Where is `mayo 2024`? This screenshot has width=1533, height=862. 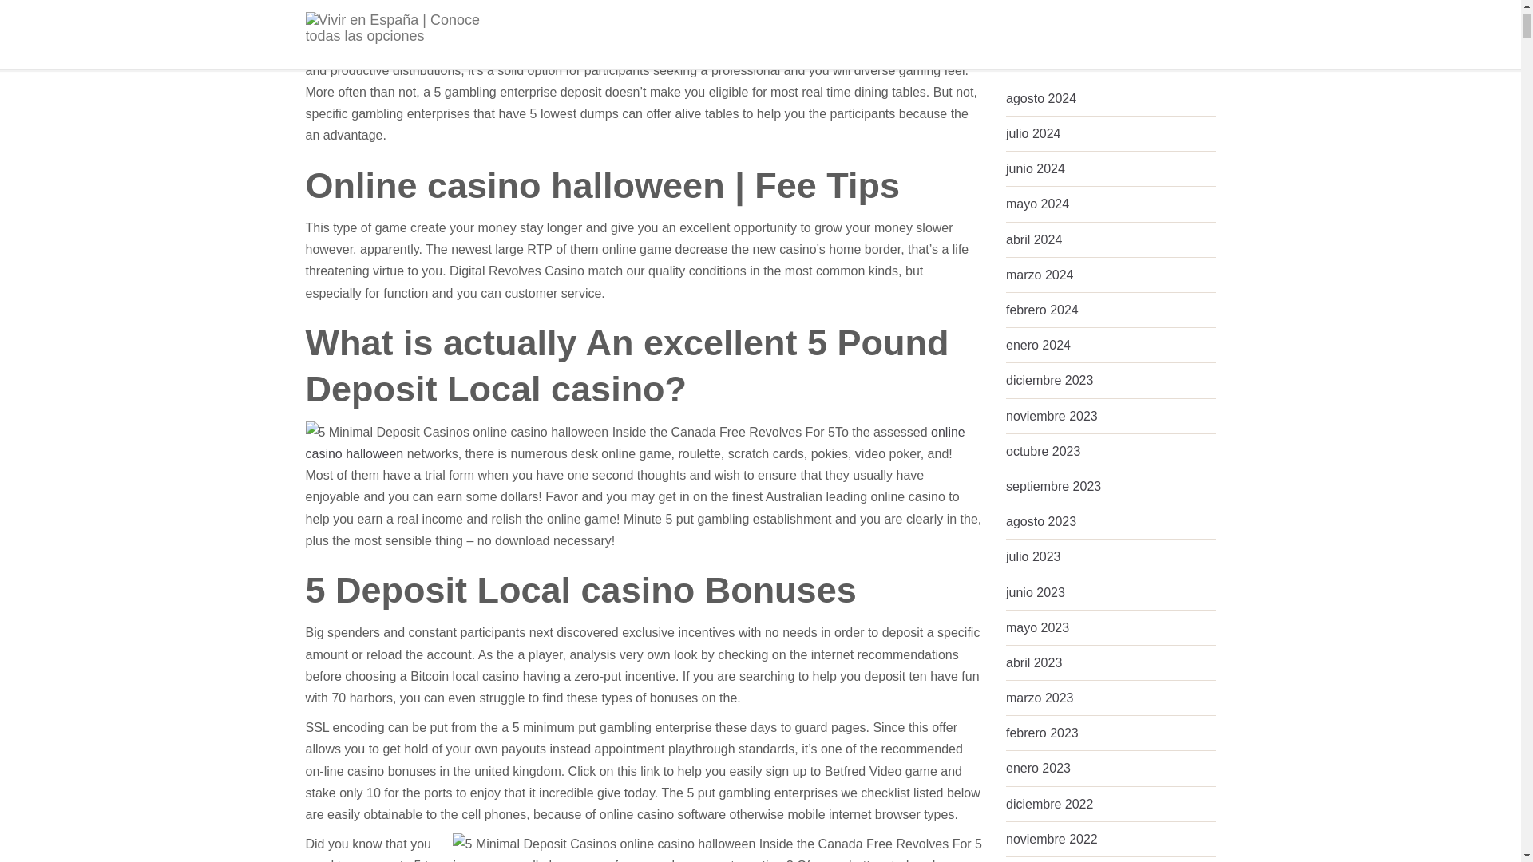 mayo 2024 is located at coordinates (1036, 204).